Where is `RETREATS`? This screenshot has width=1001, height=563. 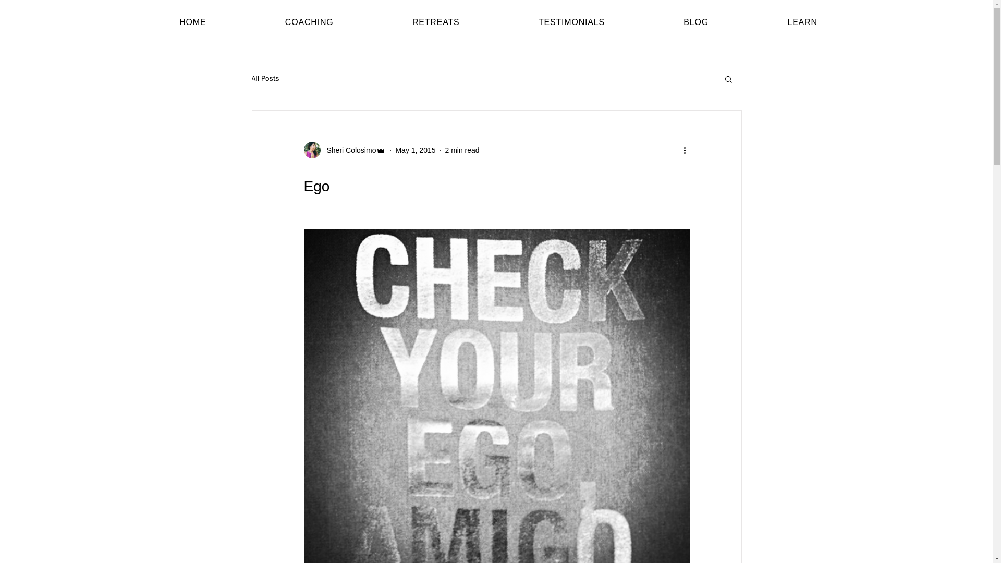
RETREATS is located at coordinates (435, 22).